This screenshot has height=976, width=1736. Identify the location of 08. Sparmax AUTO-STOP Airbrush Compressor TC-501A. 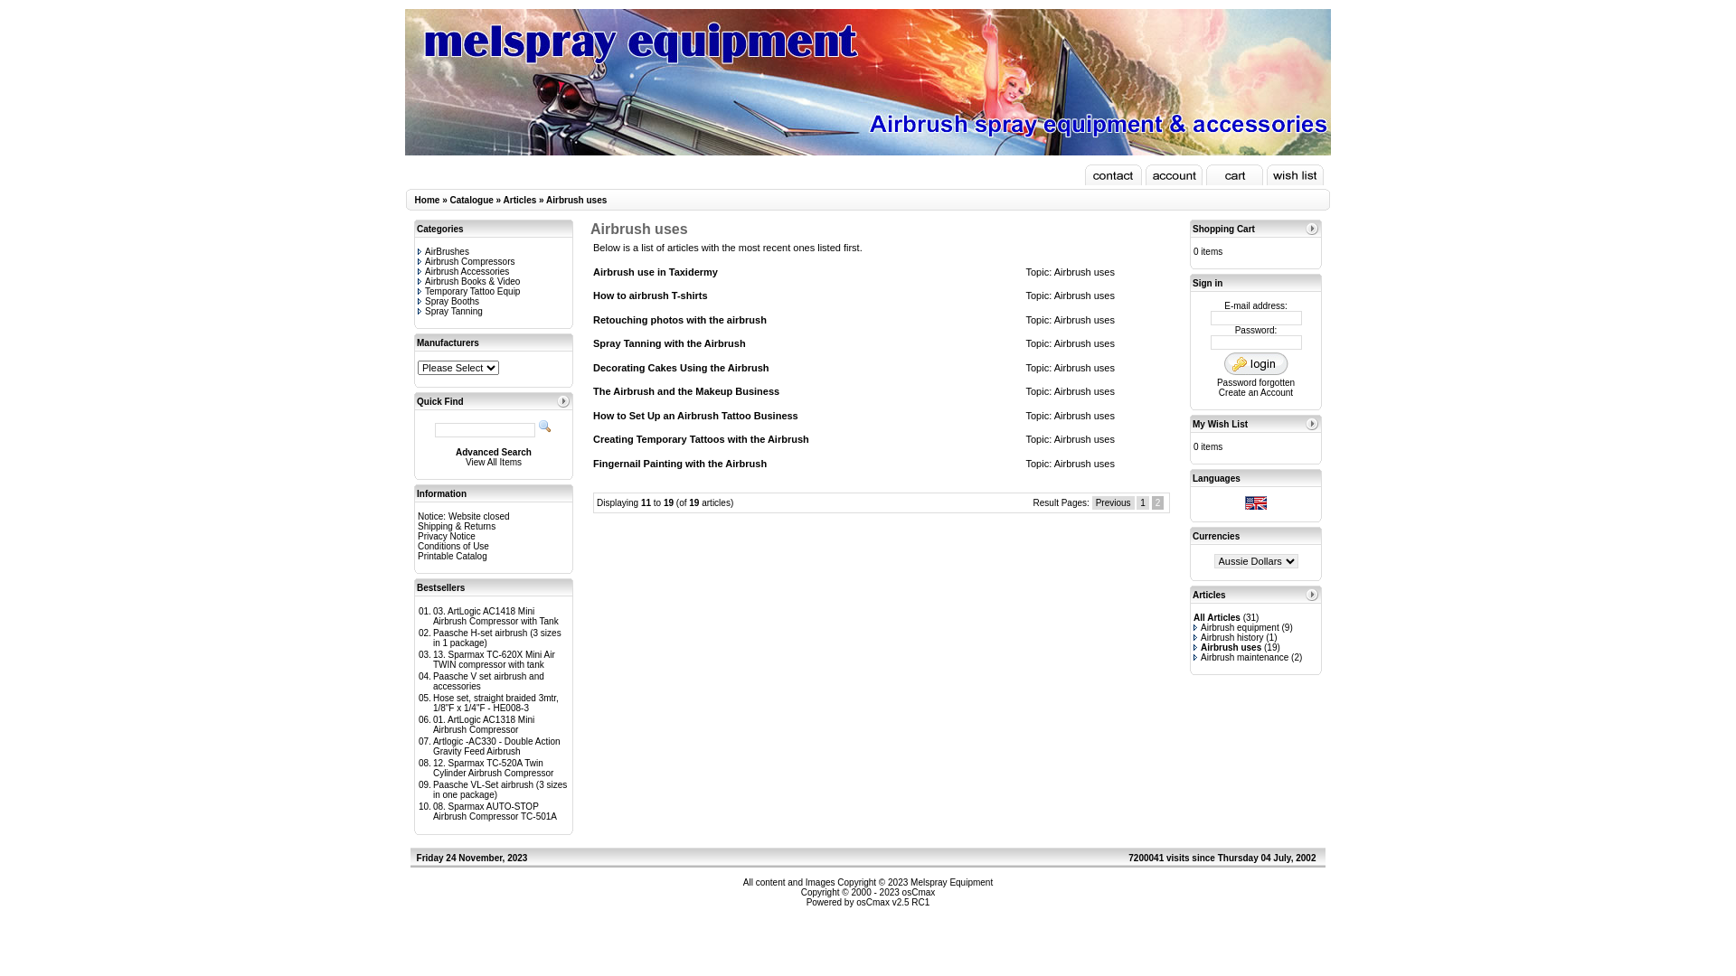
(495, 812).